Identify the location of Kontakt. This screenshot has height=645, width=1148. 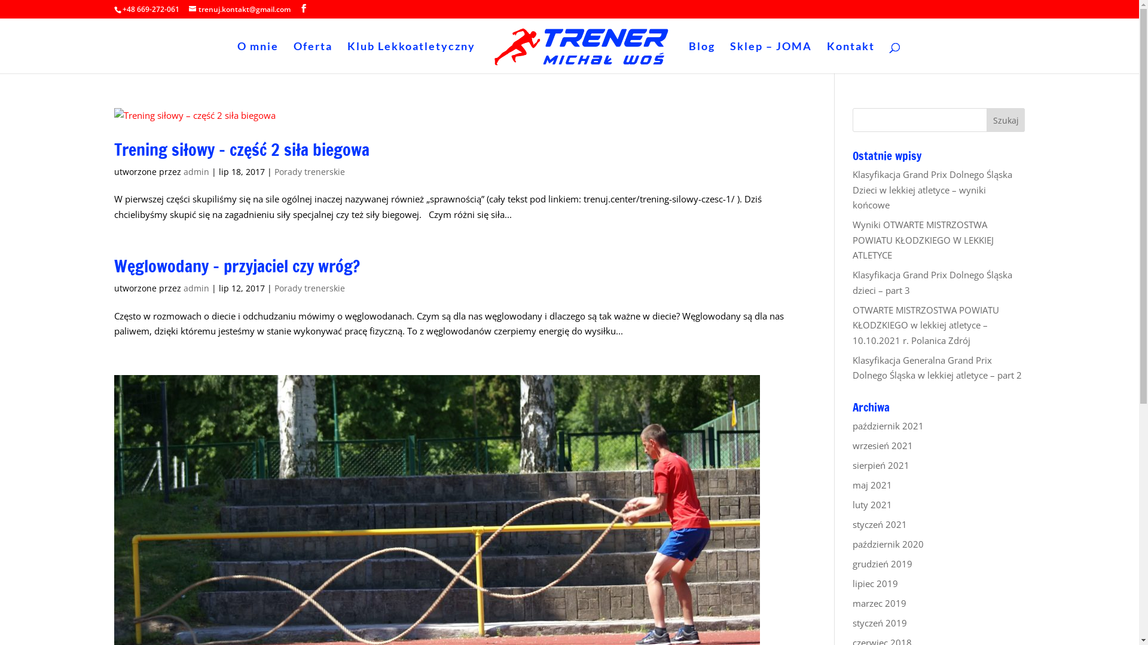
(851, 57).